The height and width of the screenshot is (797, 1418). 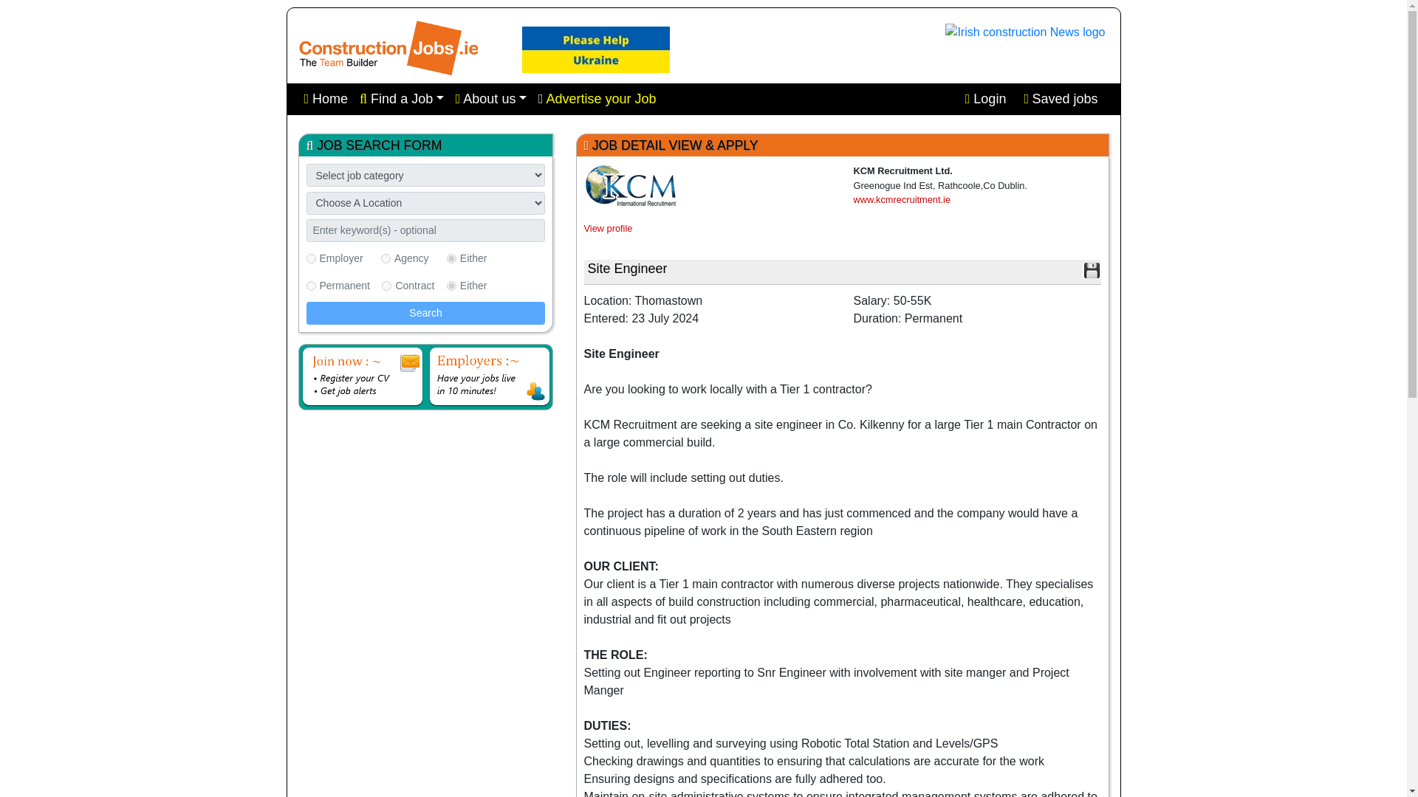 I want to click on ANY, so click(x=451, y=258).